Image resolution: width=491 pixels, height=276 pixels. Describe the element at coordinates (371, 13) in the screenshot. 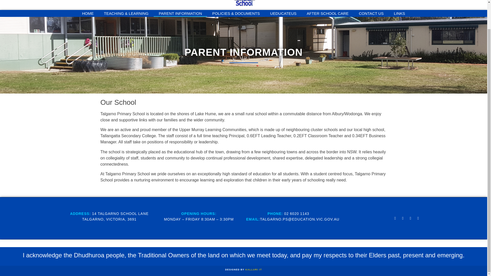

I see `CONTACT US` at that location.